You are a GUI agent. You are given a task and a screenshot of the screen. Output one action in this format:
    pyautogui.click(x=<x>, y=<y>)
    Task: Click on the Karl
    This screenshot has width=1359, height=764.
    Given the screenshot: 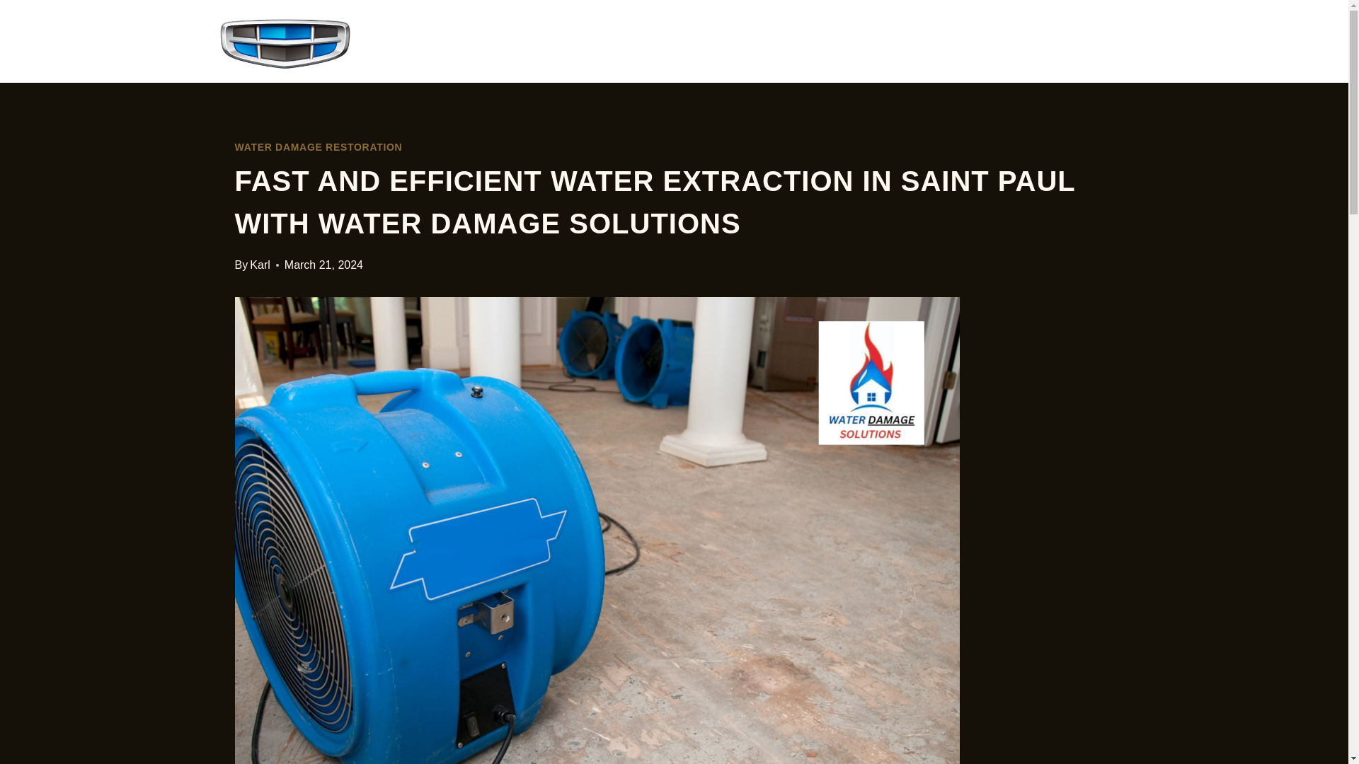 What is the action you would take?
    pyautogui.click(x=259, y=265)
    